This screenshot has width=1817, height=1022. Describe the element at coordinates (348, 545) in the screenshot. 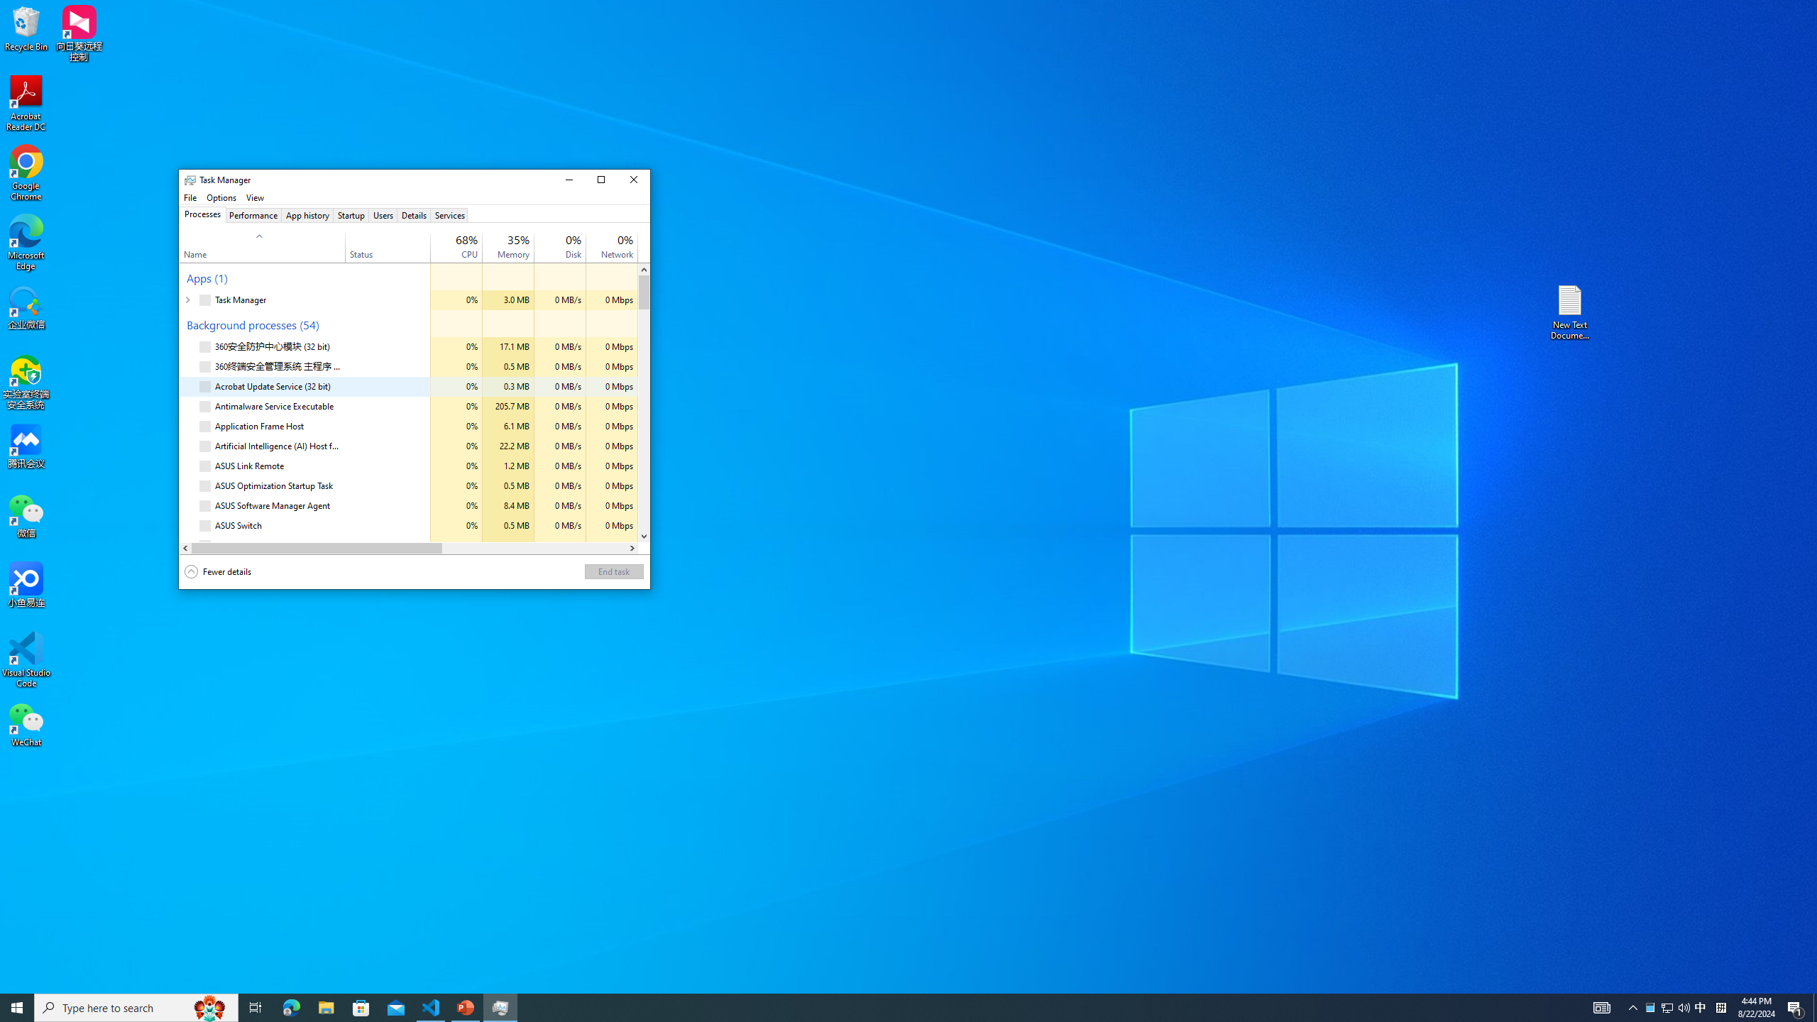

I see `AutomationID: TmColStatusText` at that location.